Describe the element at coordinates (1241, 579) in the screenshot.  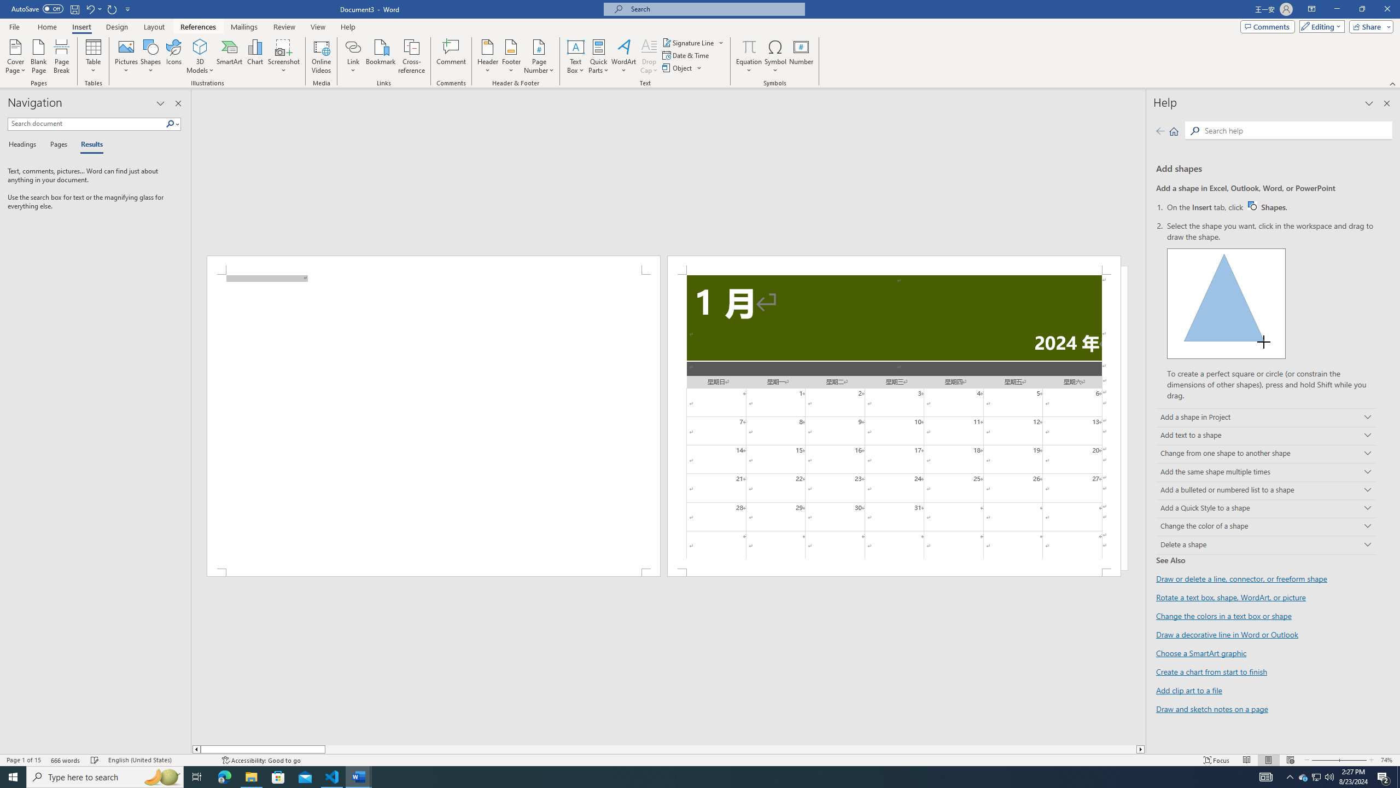
I see `Draw or delete a line, connector, or freeform shape` at that location.